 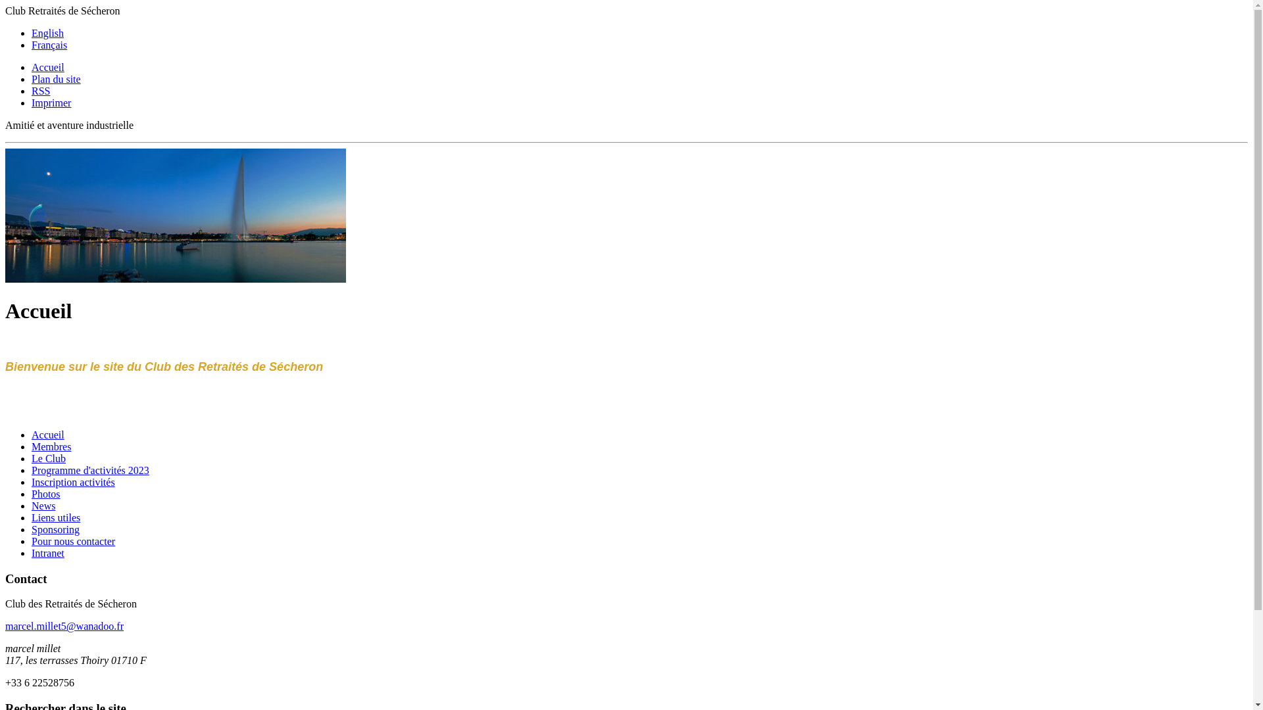 What do you see at coordinates (51, 103) in the screenshot?
I see `Imprimer` at bounding box center [51, 103].